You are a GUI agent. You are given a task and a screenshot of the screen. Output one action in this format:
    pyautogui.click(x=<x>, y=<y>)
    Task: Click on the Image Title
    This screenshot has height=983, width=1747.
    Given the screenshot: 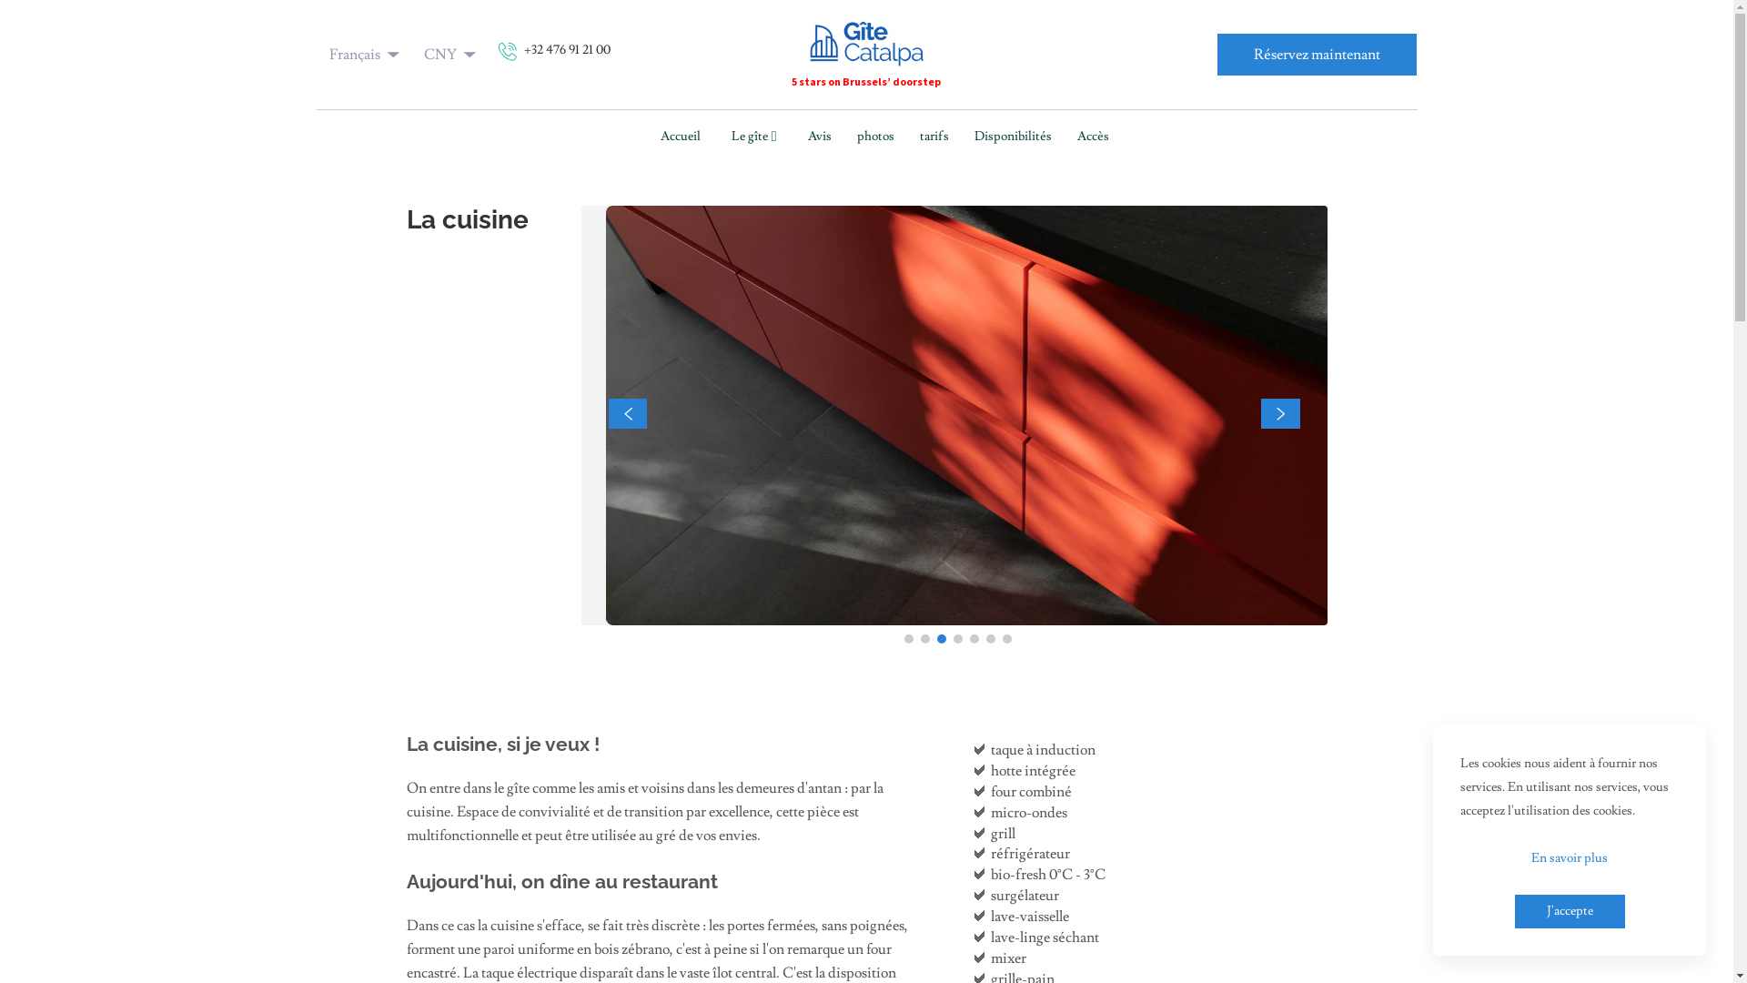 What is the action you would take?
    pyautogui.click(x=424, y=415)
    